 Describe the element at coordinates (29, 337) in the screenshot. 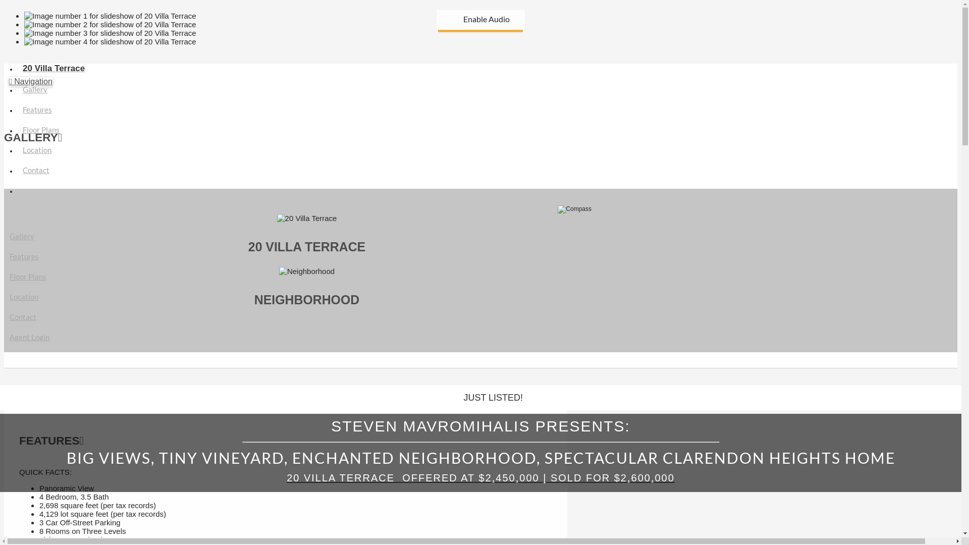

I see `Agent Login` at that location.